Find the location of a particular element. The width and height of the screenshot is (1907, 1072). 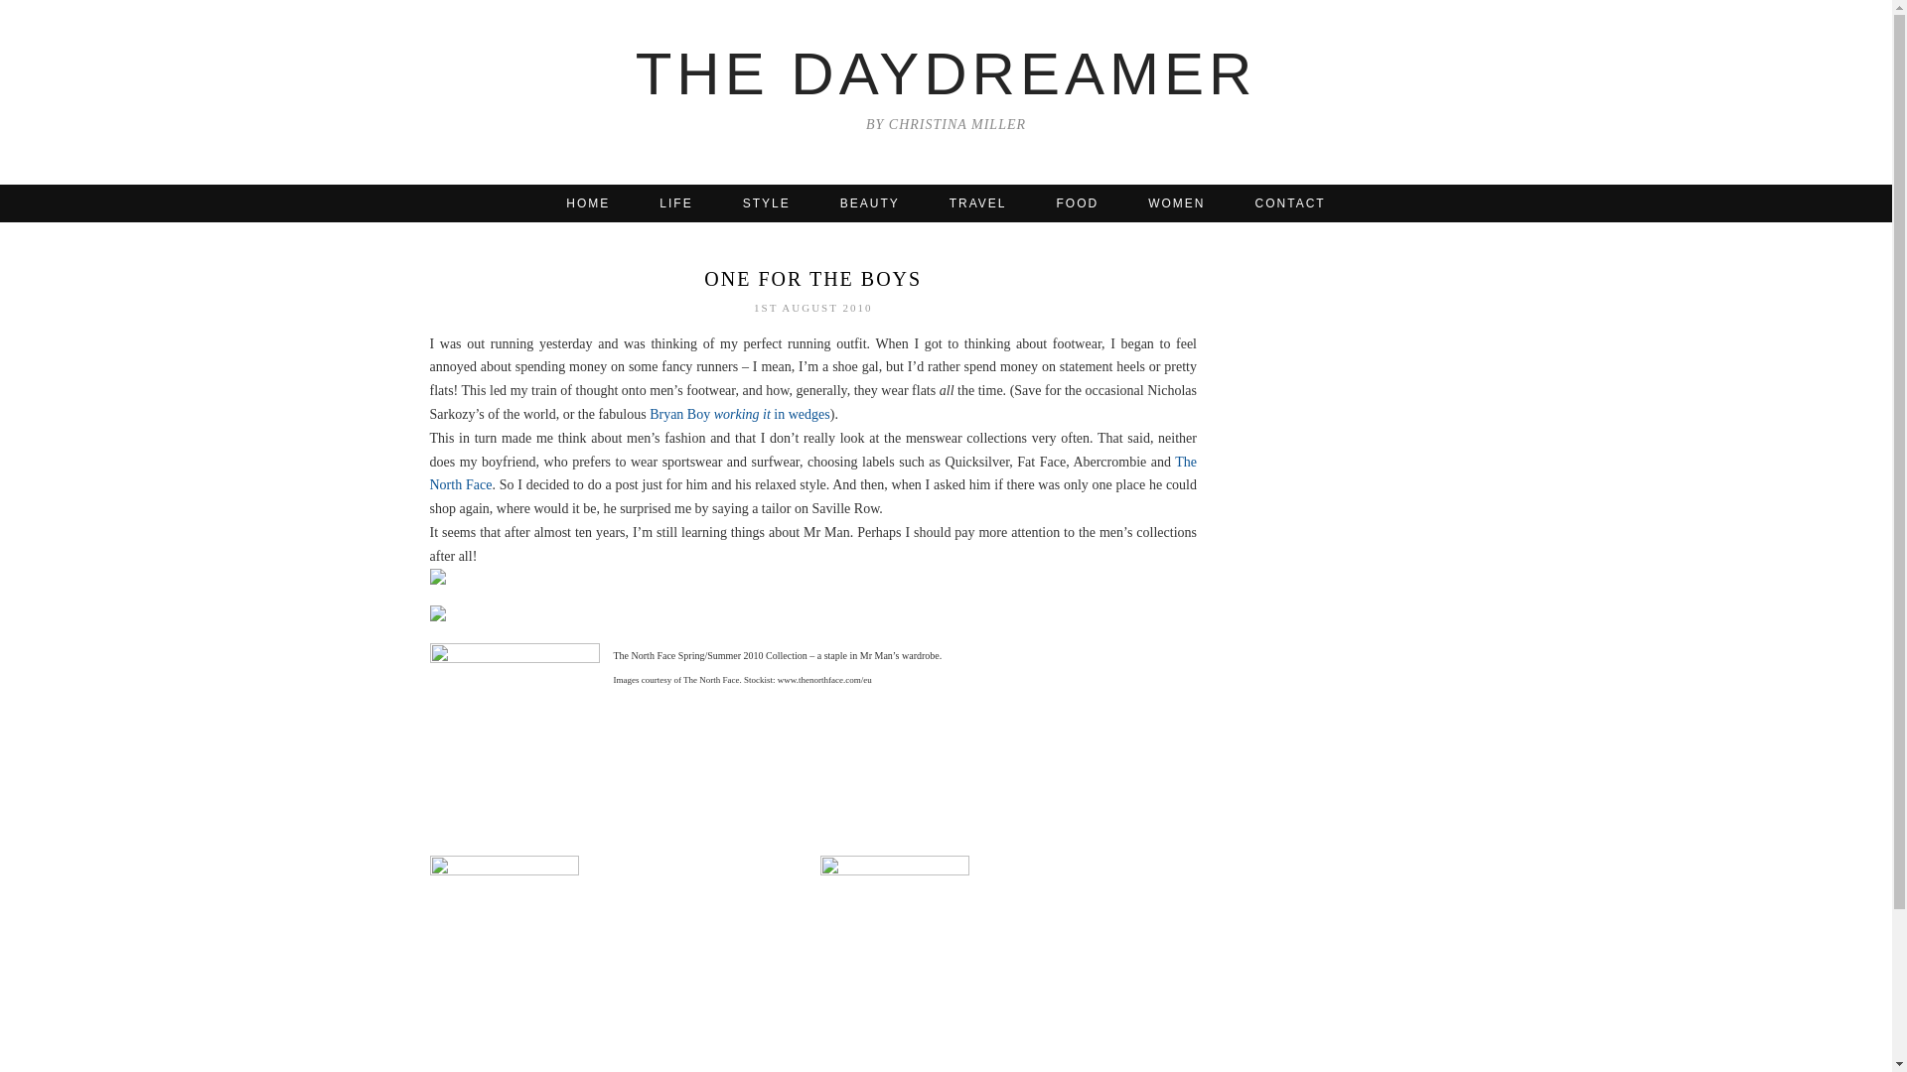

LIFE is located at coordinates (675, 202).